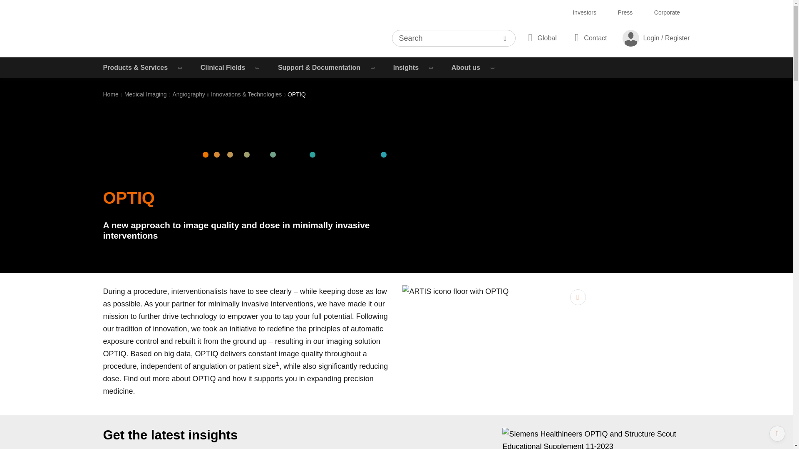 The image size is (799, 449). What do you see at coordinates (474, 67) in the screenshot?
I see `About us` at bounding box center [474, 67].